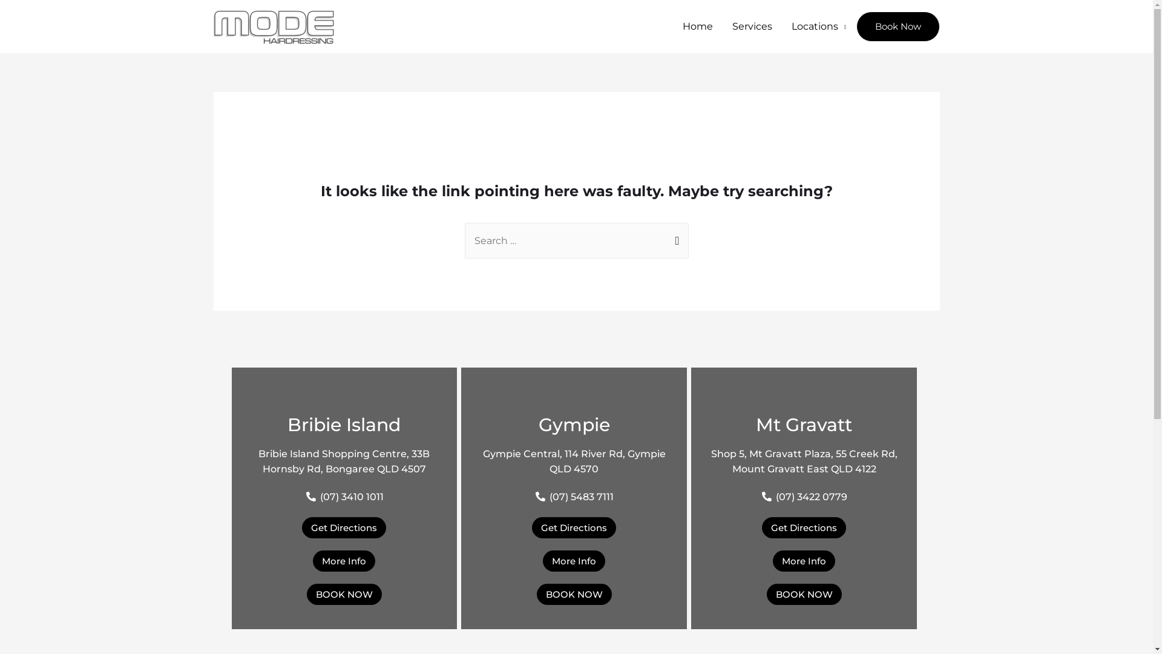  Describe the element at coordinates (574, 528) in the screenshot. I see `Get Directions` at that location.